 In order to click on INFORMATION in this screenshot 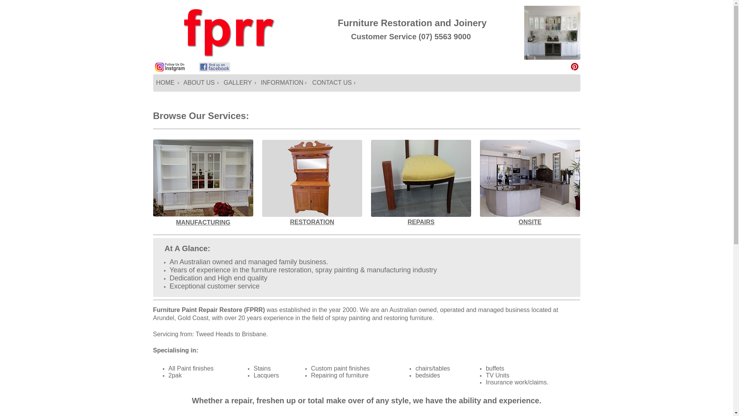, I will do `click(284, 83)`.